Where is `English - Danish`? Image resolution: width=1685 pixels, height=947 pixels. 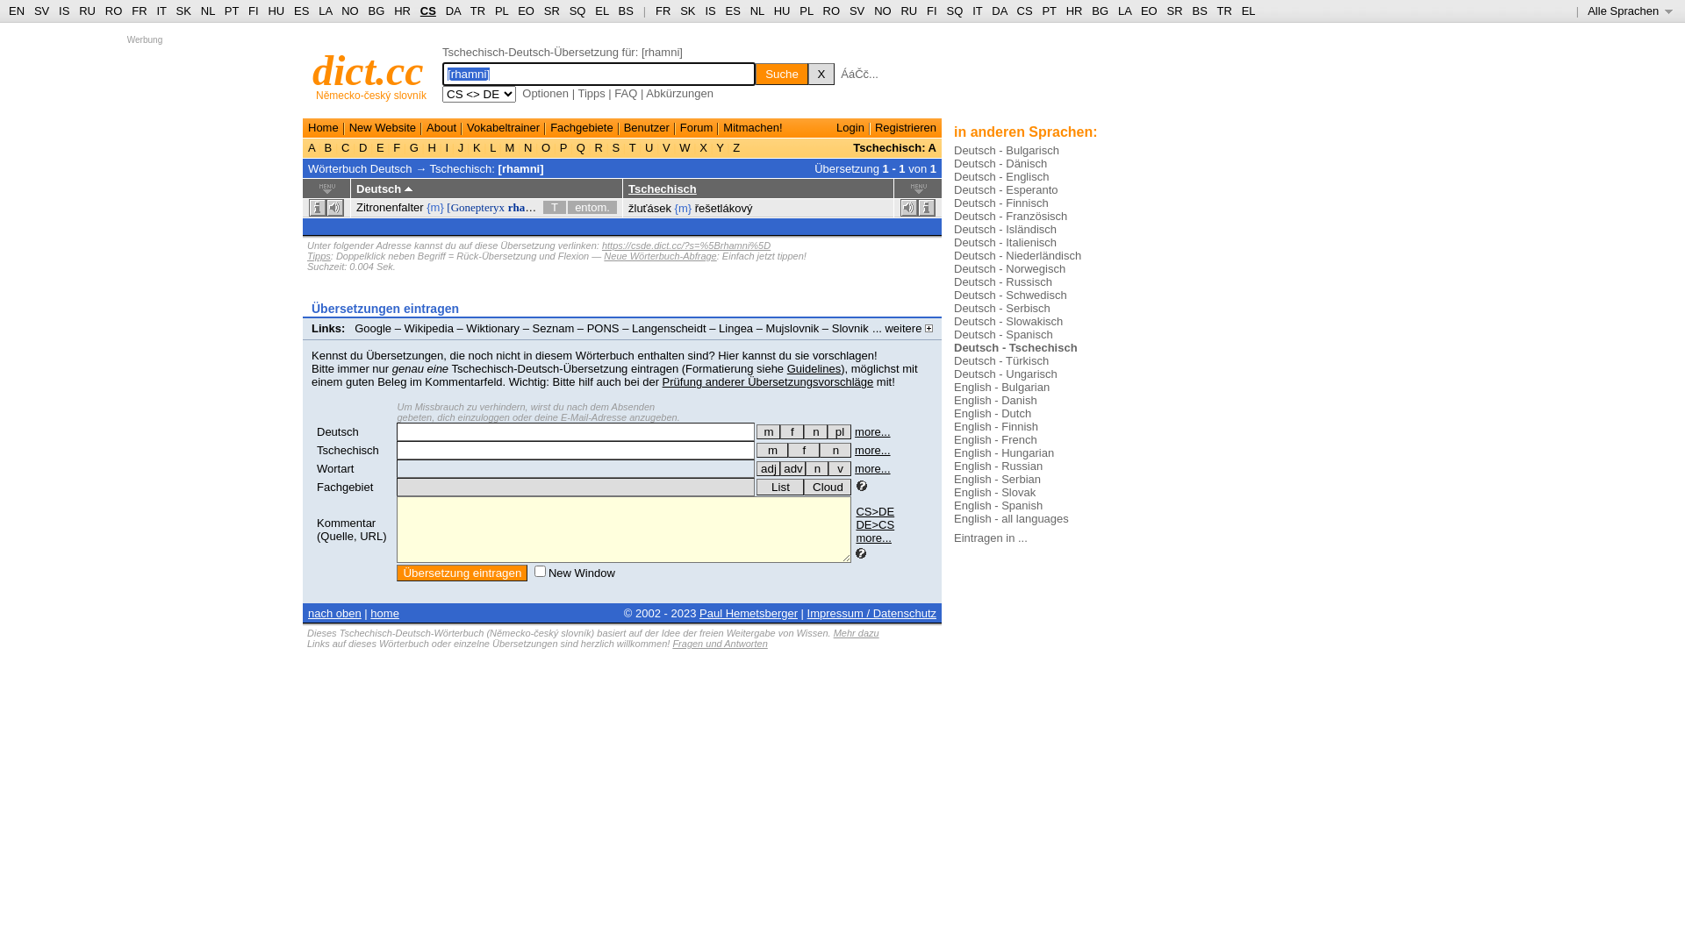 English - Danish is located at coordinates (995, 400).